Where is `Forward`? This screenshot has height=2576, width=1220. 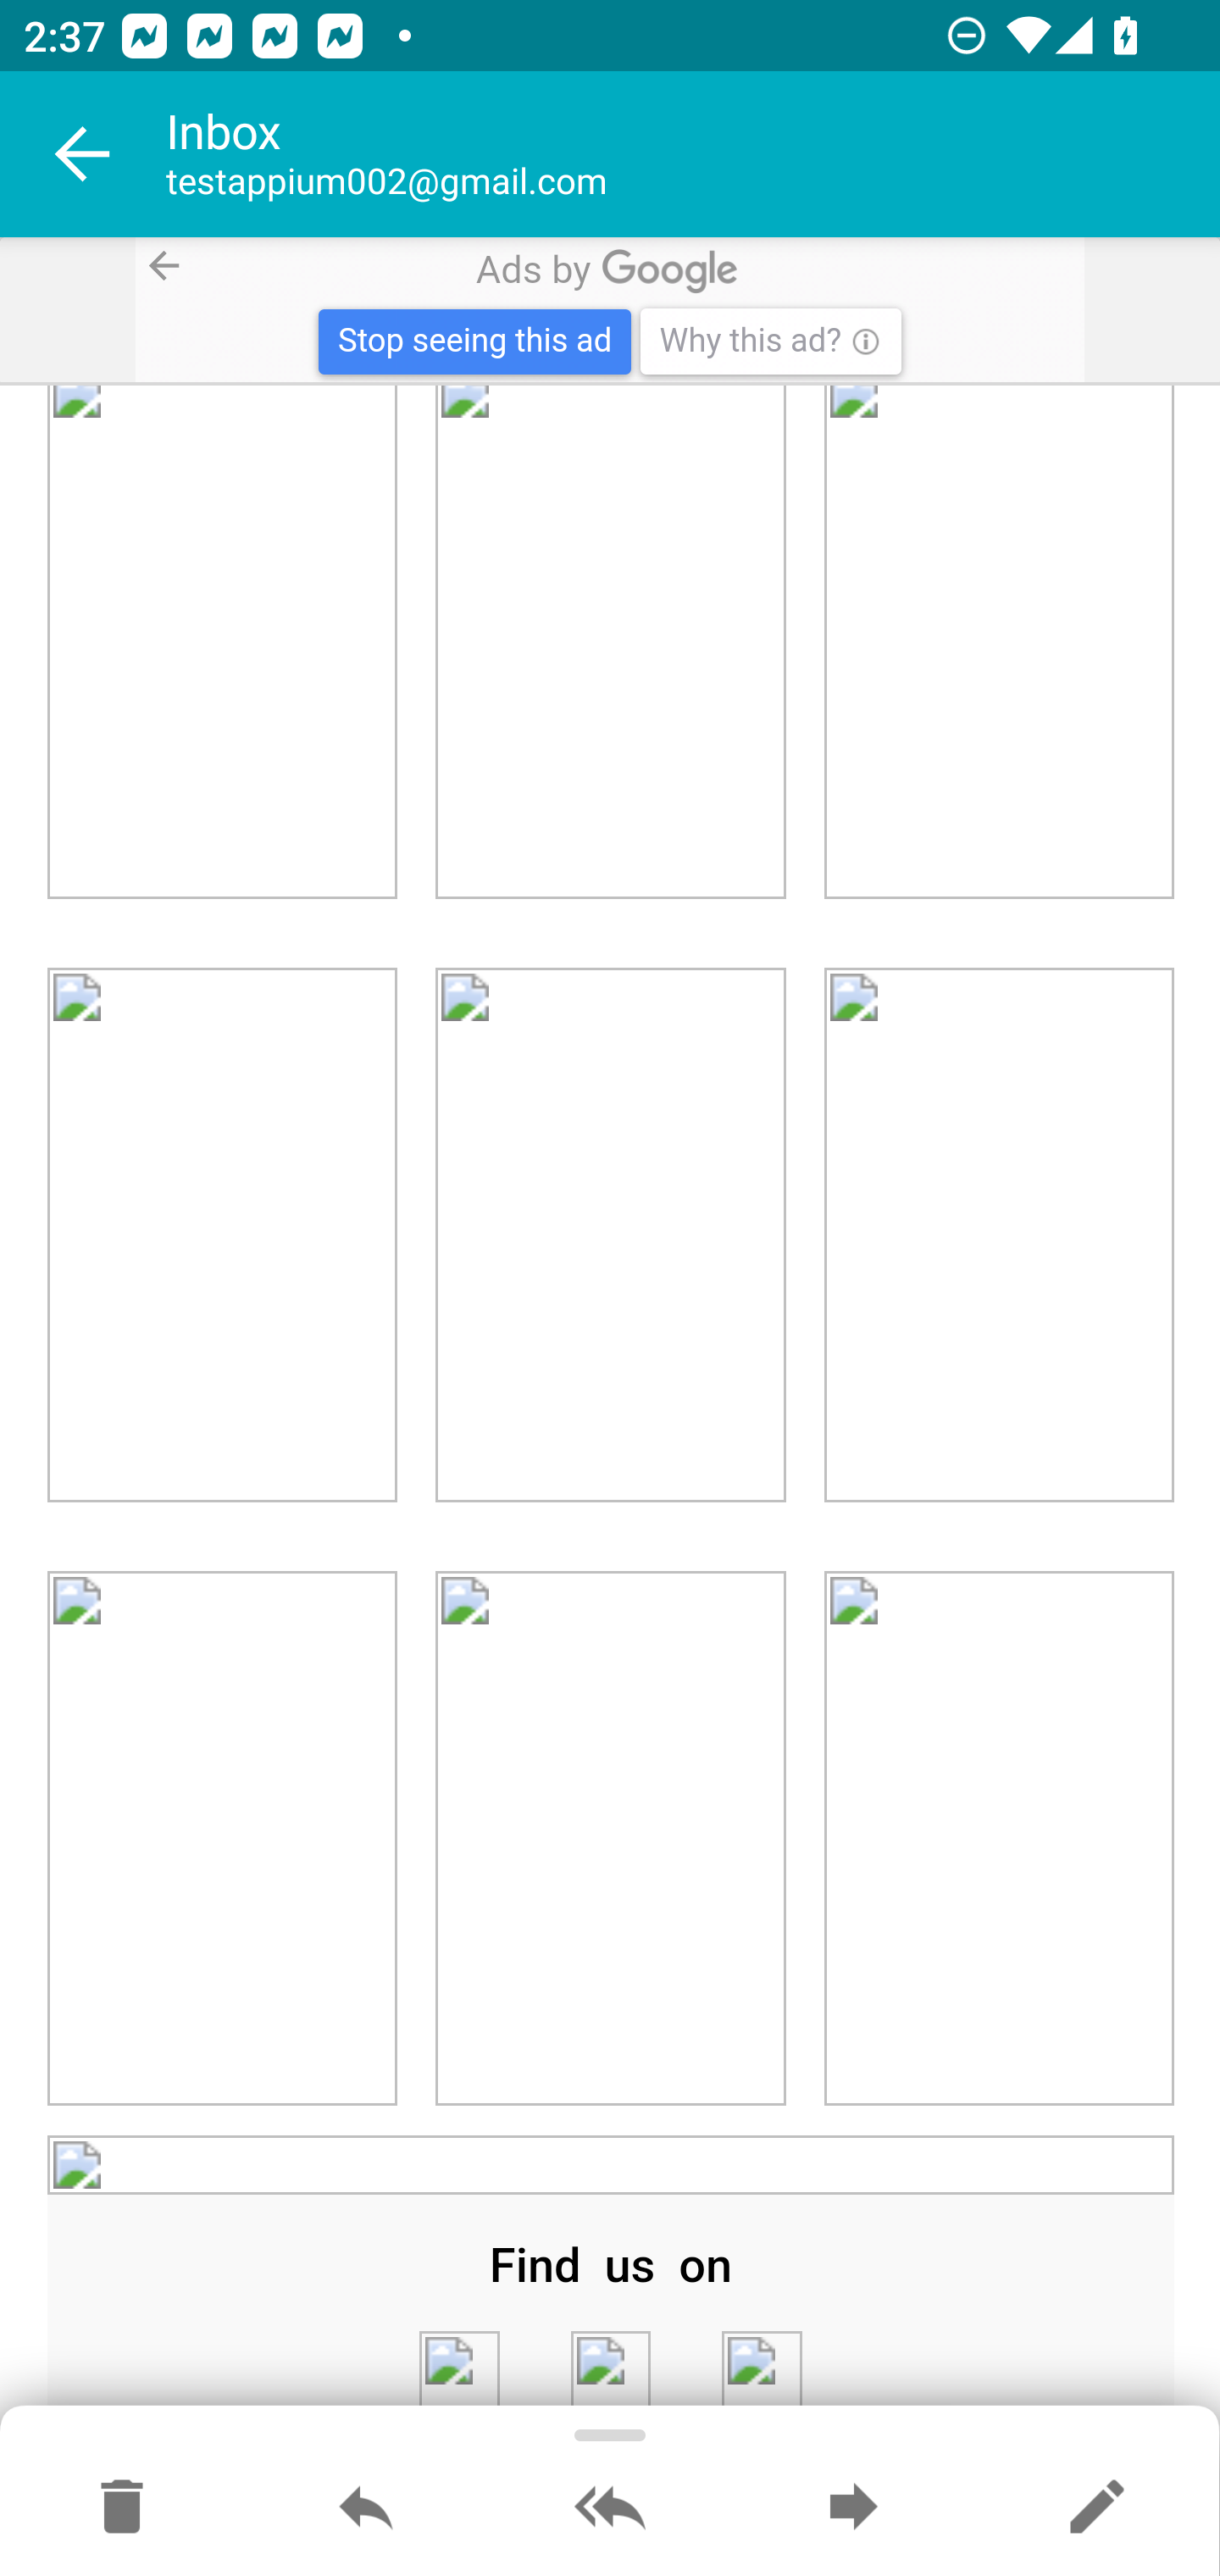 Forward is located at coordinates (853, 2508).